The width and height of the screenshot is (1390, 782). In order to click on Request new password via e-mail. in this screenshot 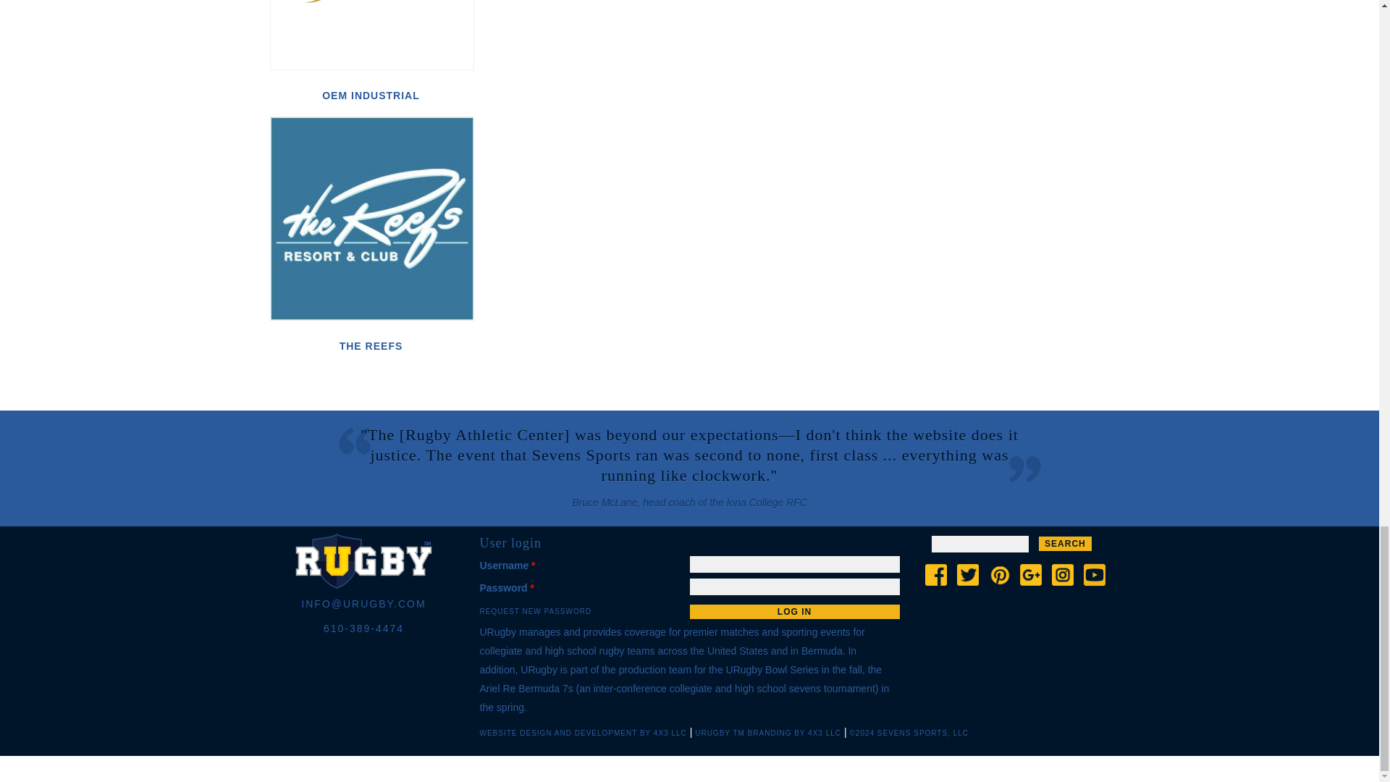, I will do `click(536, 611)`.